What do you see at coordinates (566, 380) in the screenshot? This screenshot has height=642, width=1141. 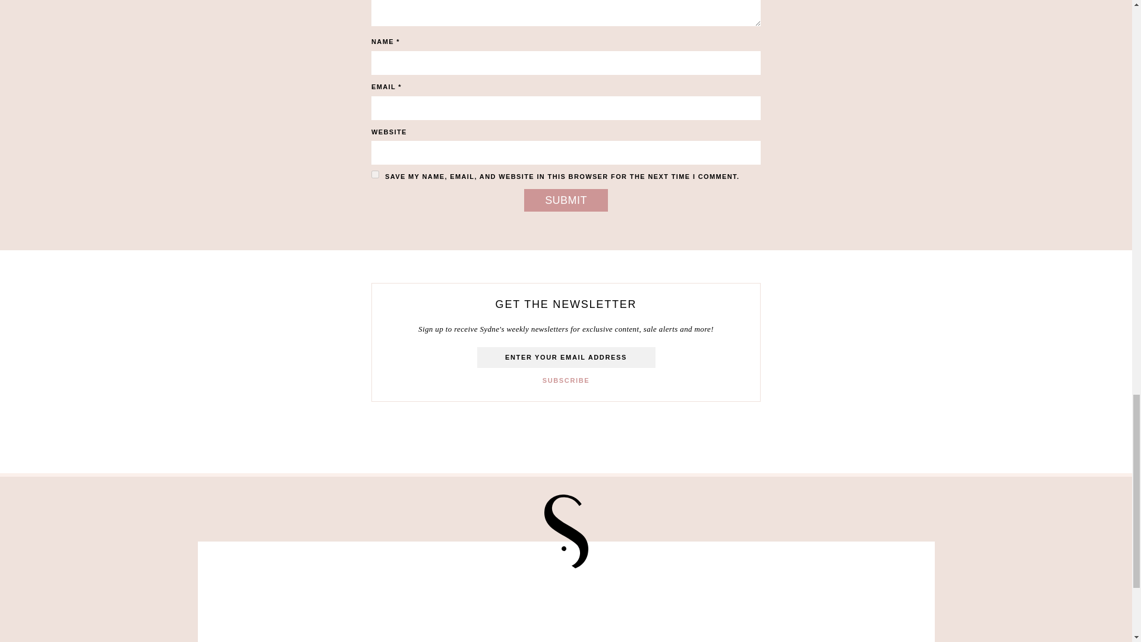 I see `Subscribe` at bounding box center [566, 380].